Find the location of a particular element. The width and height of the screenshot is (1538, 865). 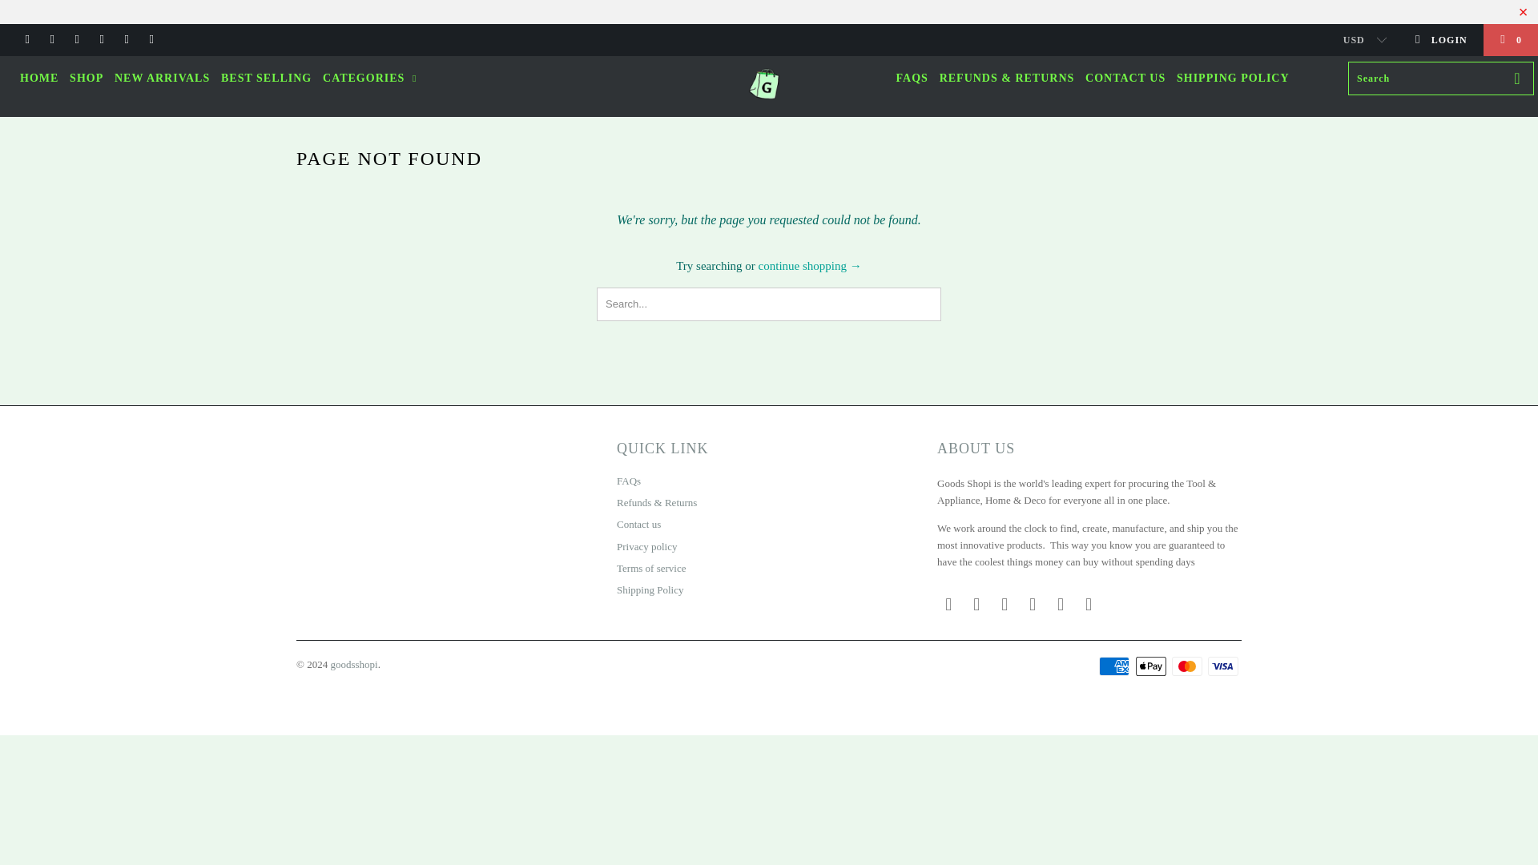

Email goodsshopi is located at coordinates (151, 40).